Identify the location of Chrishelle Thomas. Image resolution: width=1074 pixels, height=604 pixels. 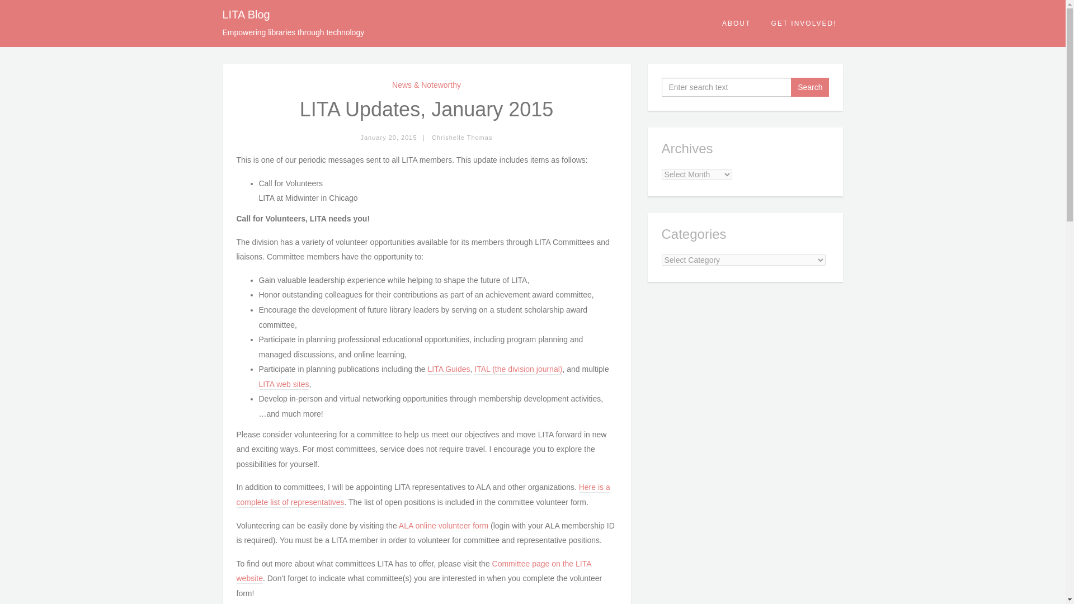
(462, 137).